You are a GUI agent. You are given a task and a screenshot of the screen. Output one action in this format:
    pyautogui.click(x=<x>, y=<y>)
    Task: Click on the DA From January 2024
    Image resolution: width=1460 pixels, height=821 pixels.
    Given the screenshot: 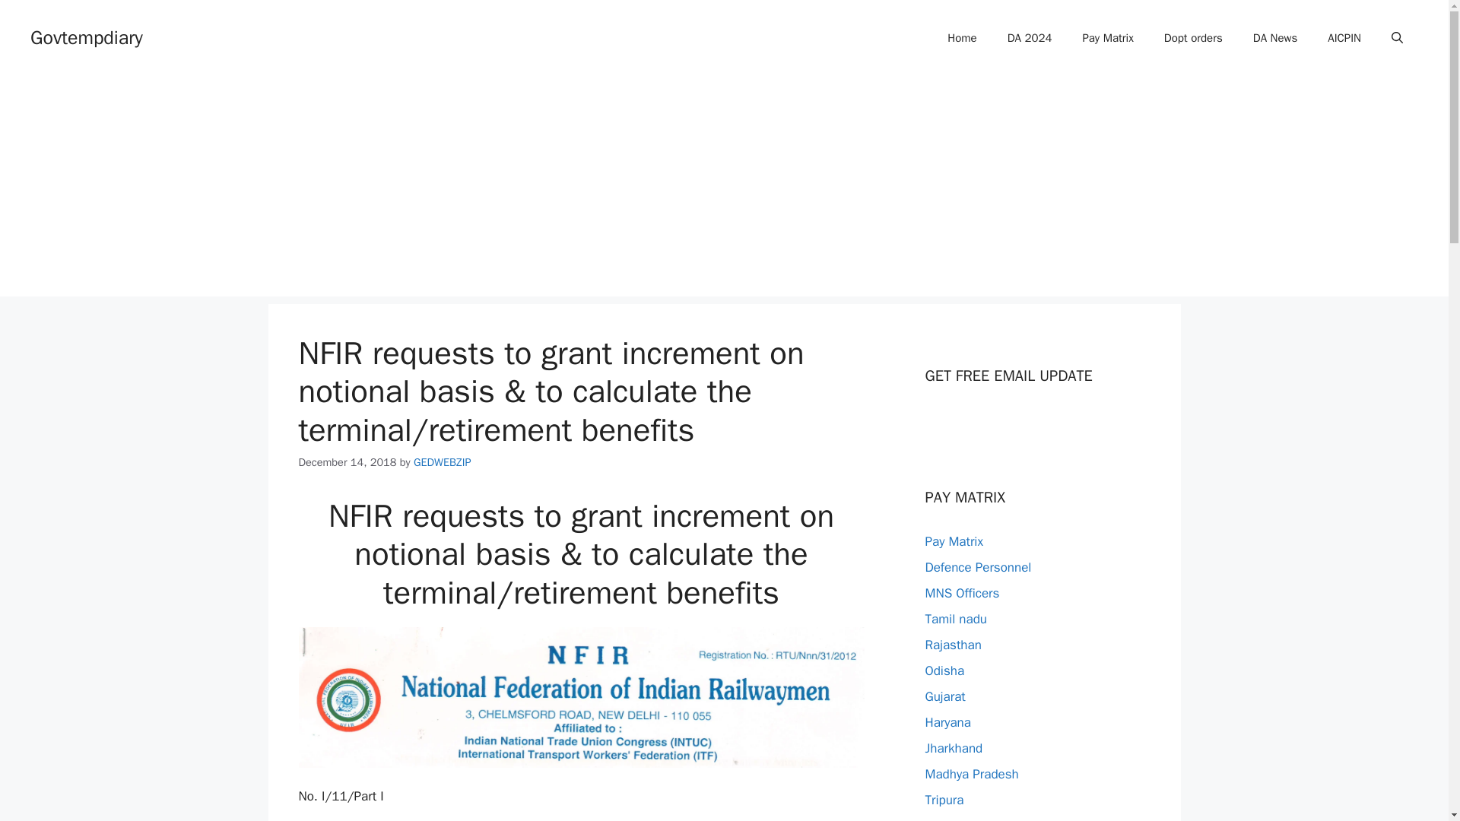 What is the action you would take?
    pyautogui.click(x=1030, y=38)
    